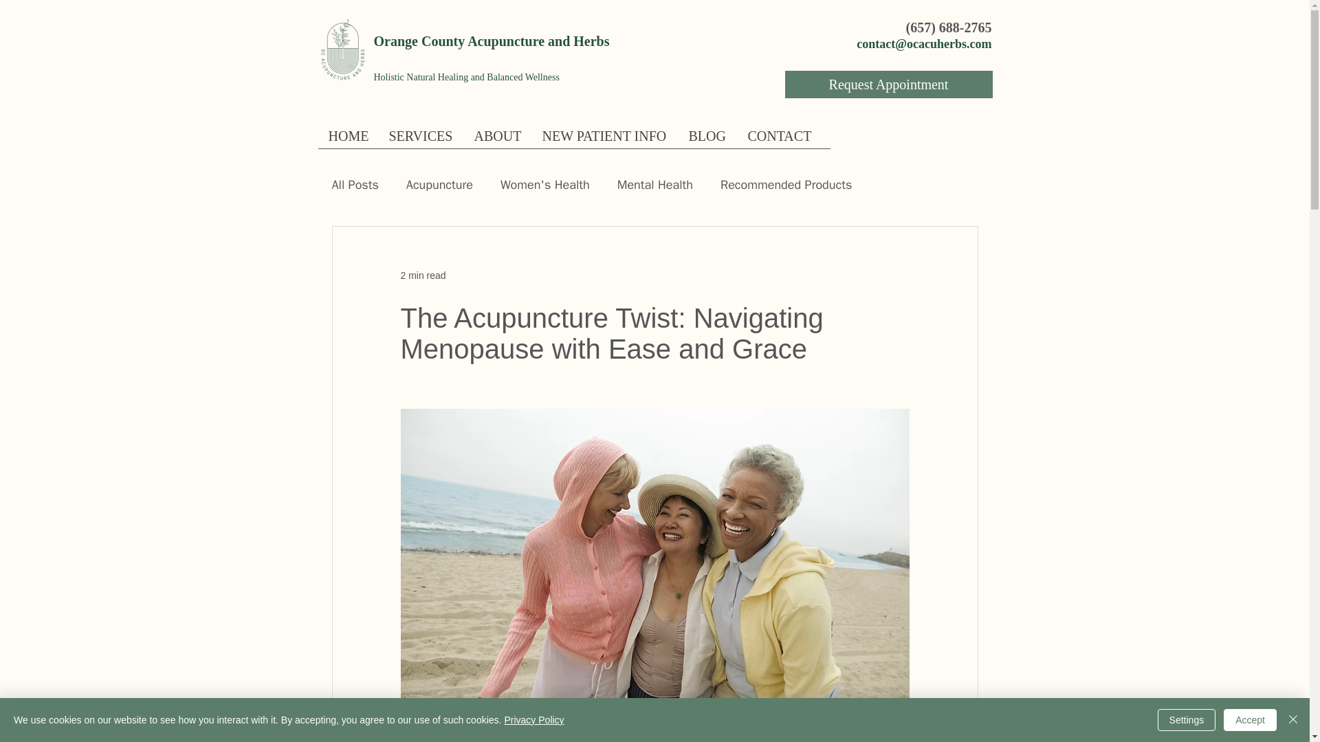 Image resolution: width=1320 pixels, height=742 pixels. Describe the element at coordinates (888, 84) in the screenshot. I see `Request Appointment` at that location.